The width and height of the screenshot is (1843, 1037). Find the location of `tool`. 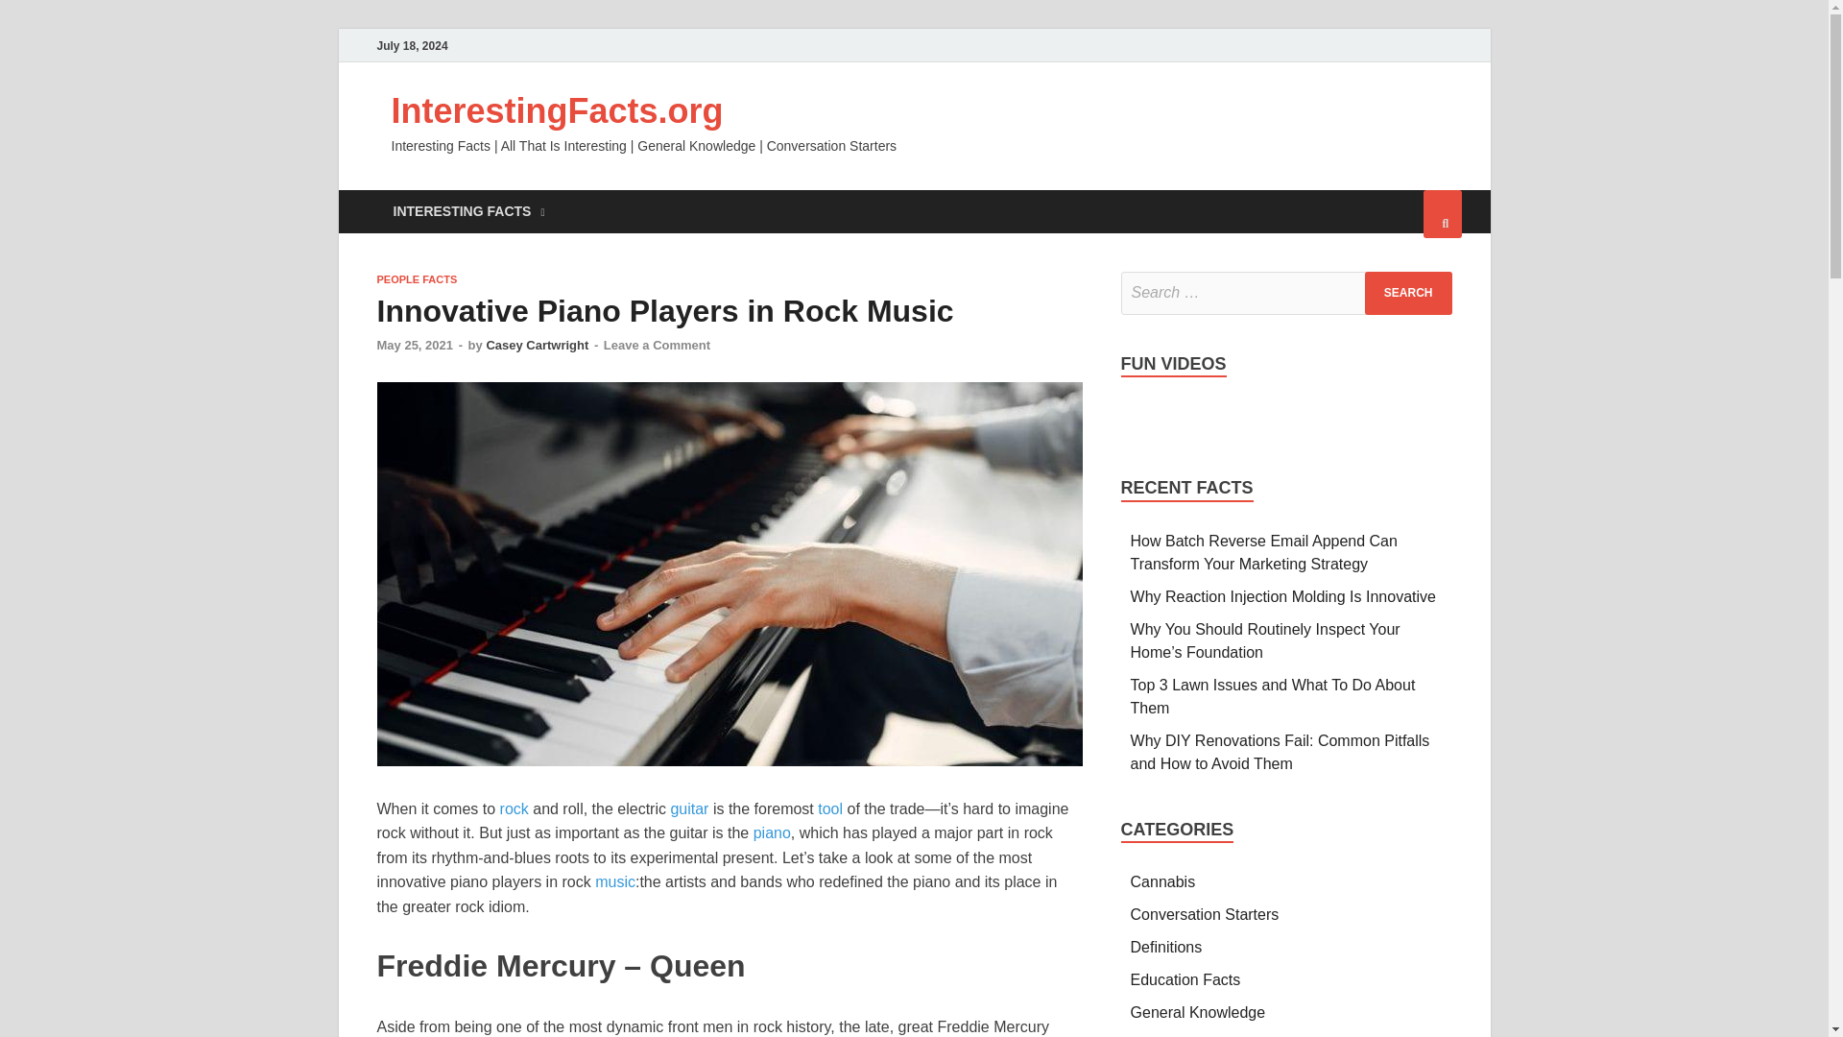

tool is located at coordinates (829, 808).